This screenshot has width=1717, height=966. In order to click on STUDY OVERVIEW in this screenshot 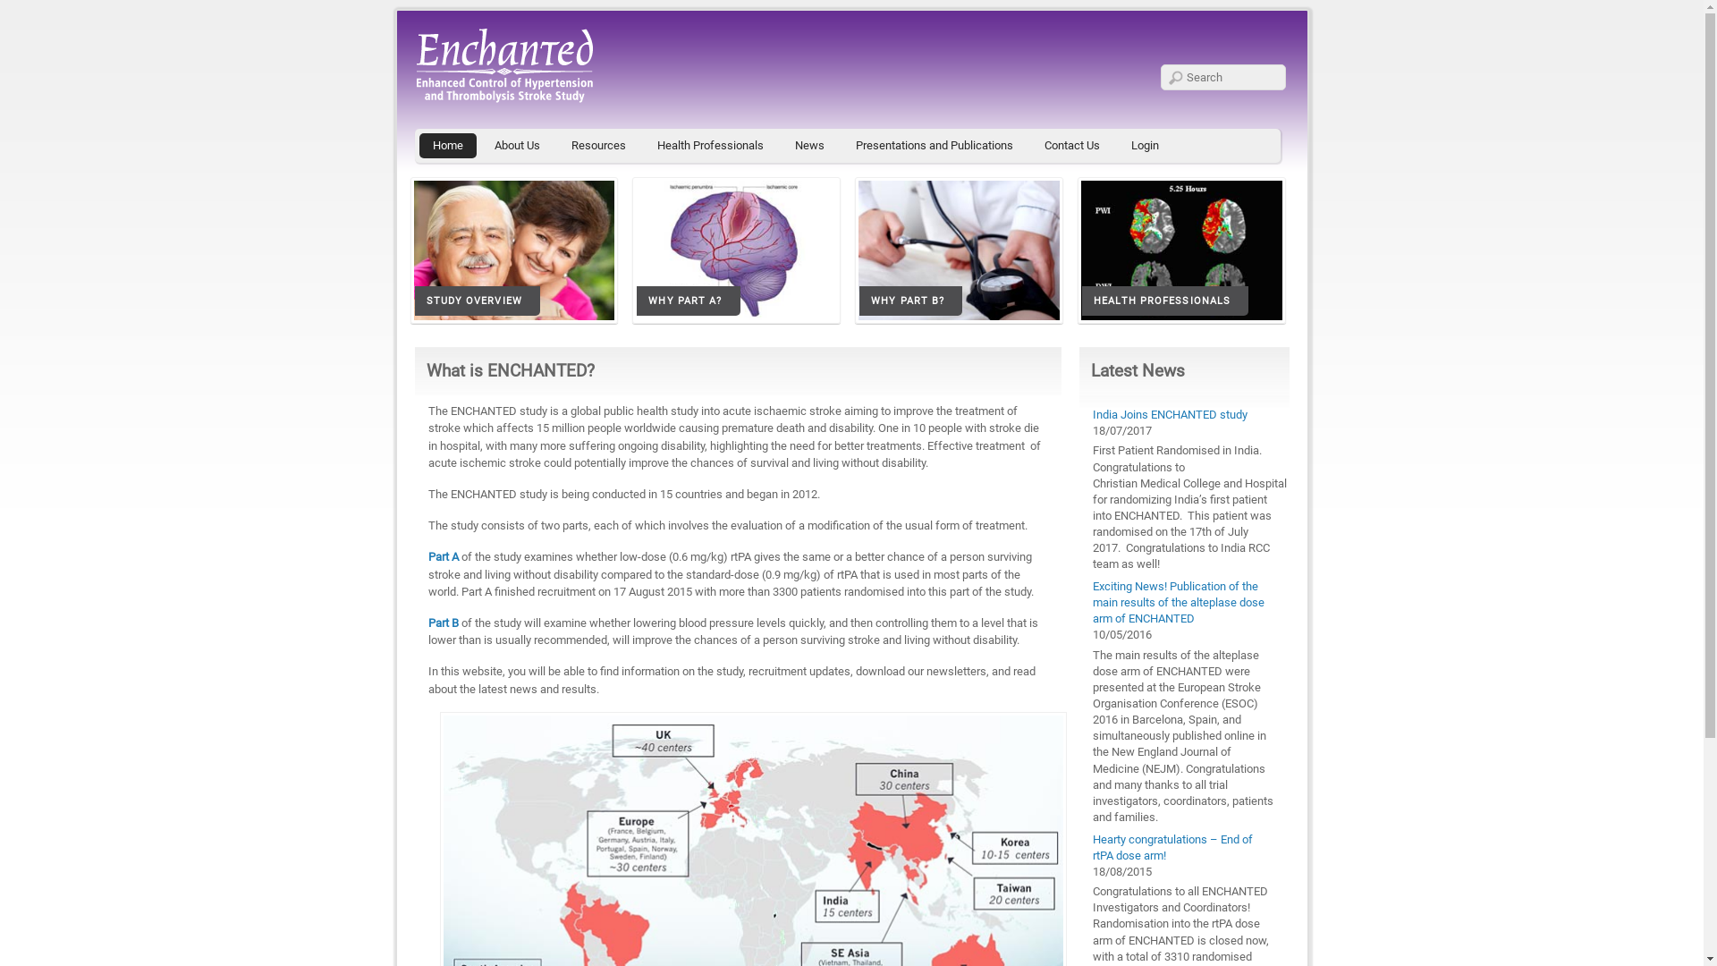, I will do `click(515, 256)`.